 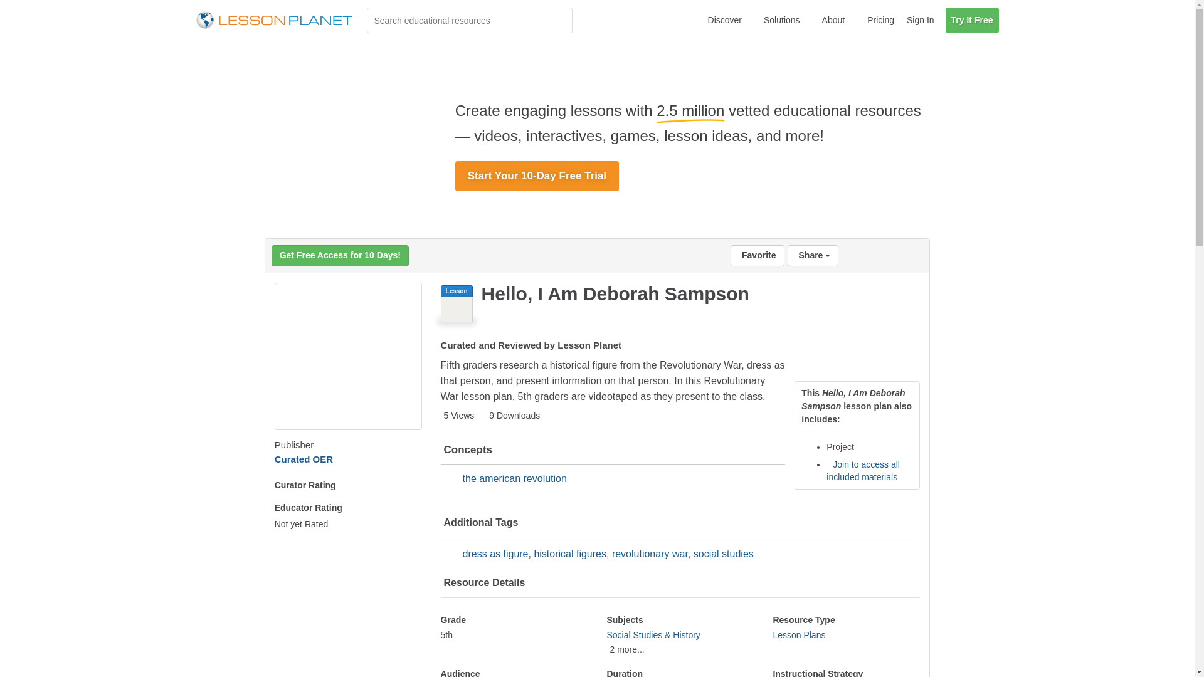 I want to click on Sign In, so click(x=921, y=20).